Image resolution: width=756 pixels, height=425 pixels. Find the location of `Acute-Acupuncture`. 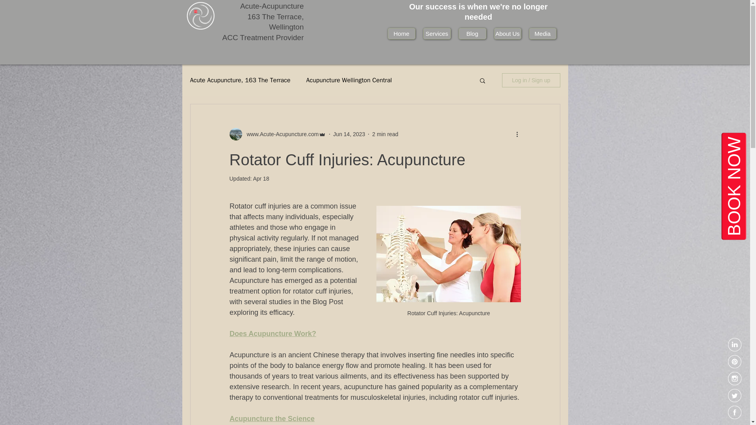

Acute-Acupuncture is located at coordinates (272, 6).